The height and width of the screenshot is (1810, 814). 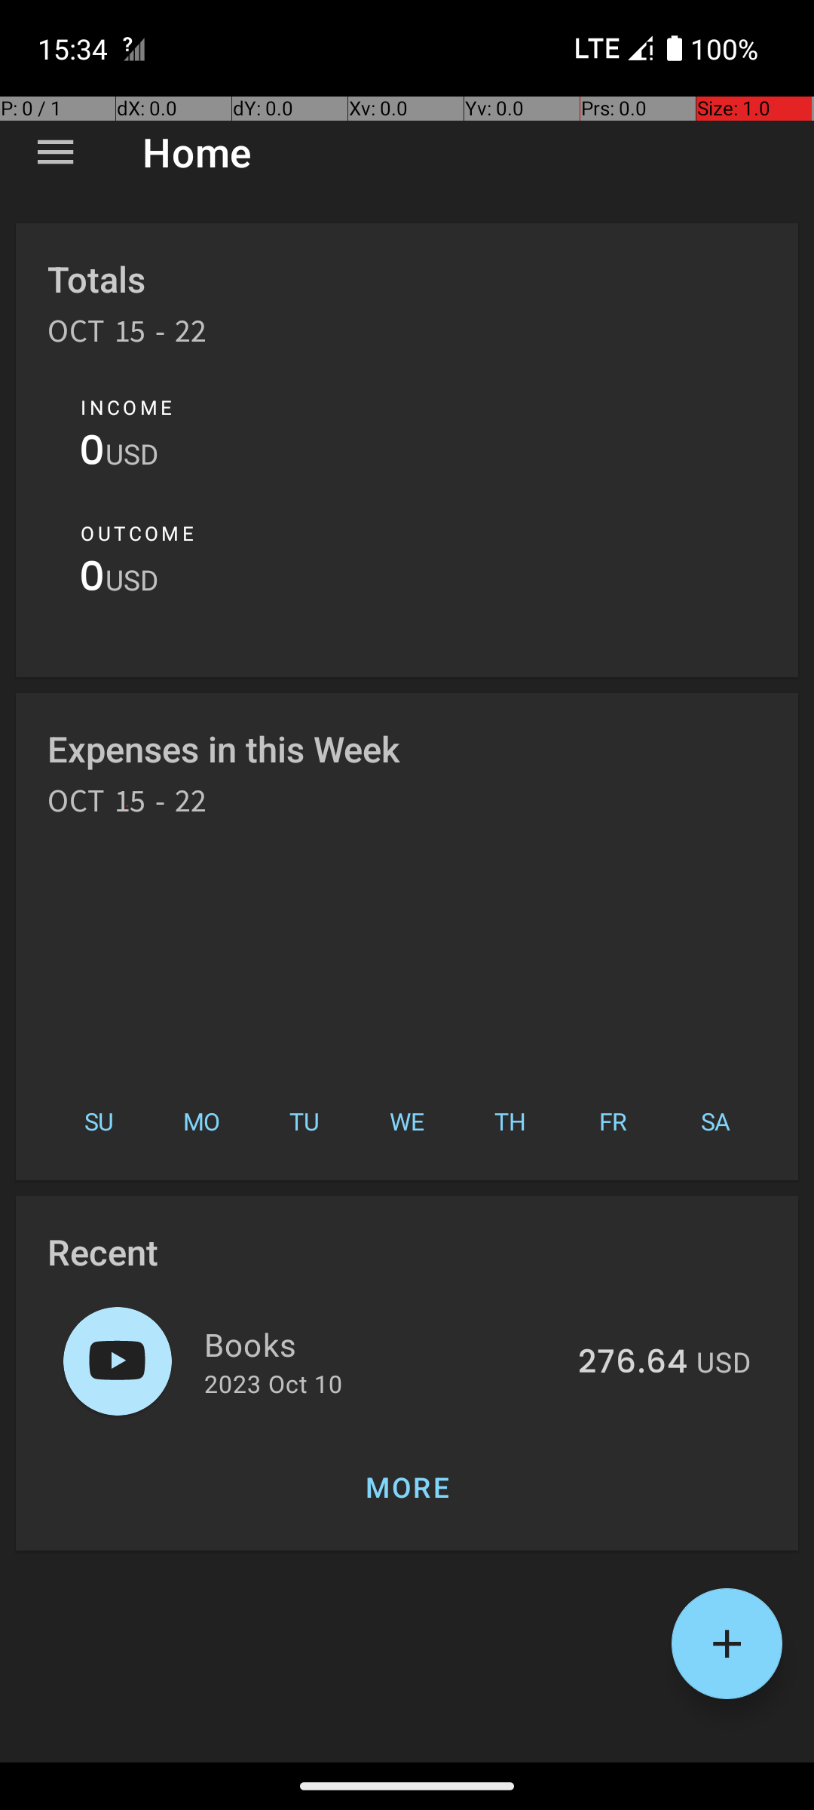 What do you see at coordinates (633, 1363) in the screenshot?
I see `276.64` at bounding box center [633, 1363].